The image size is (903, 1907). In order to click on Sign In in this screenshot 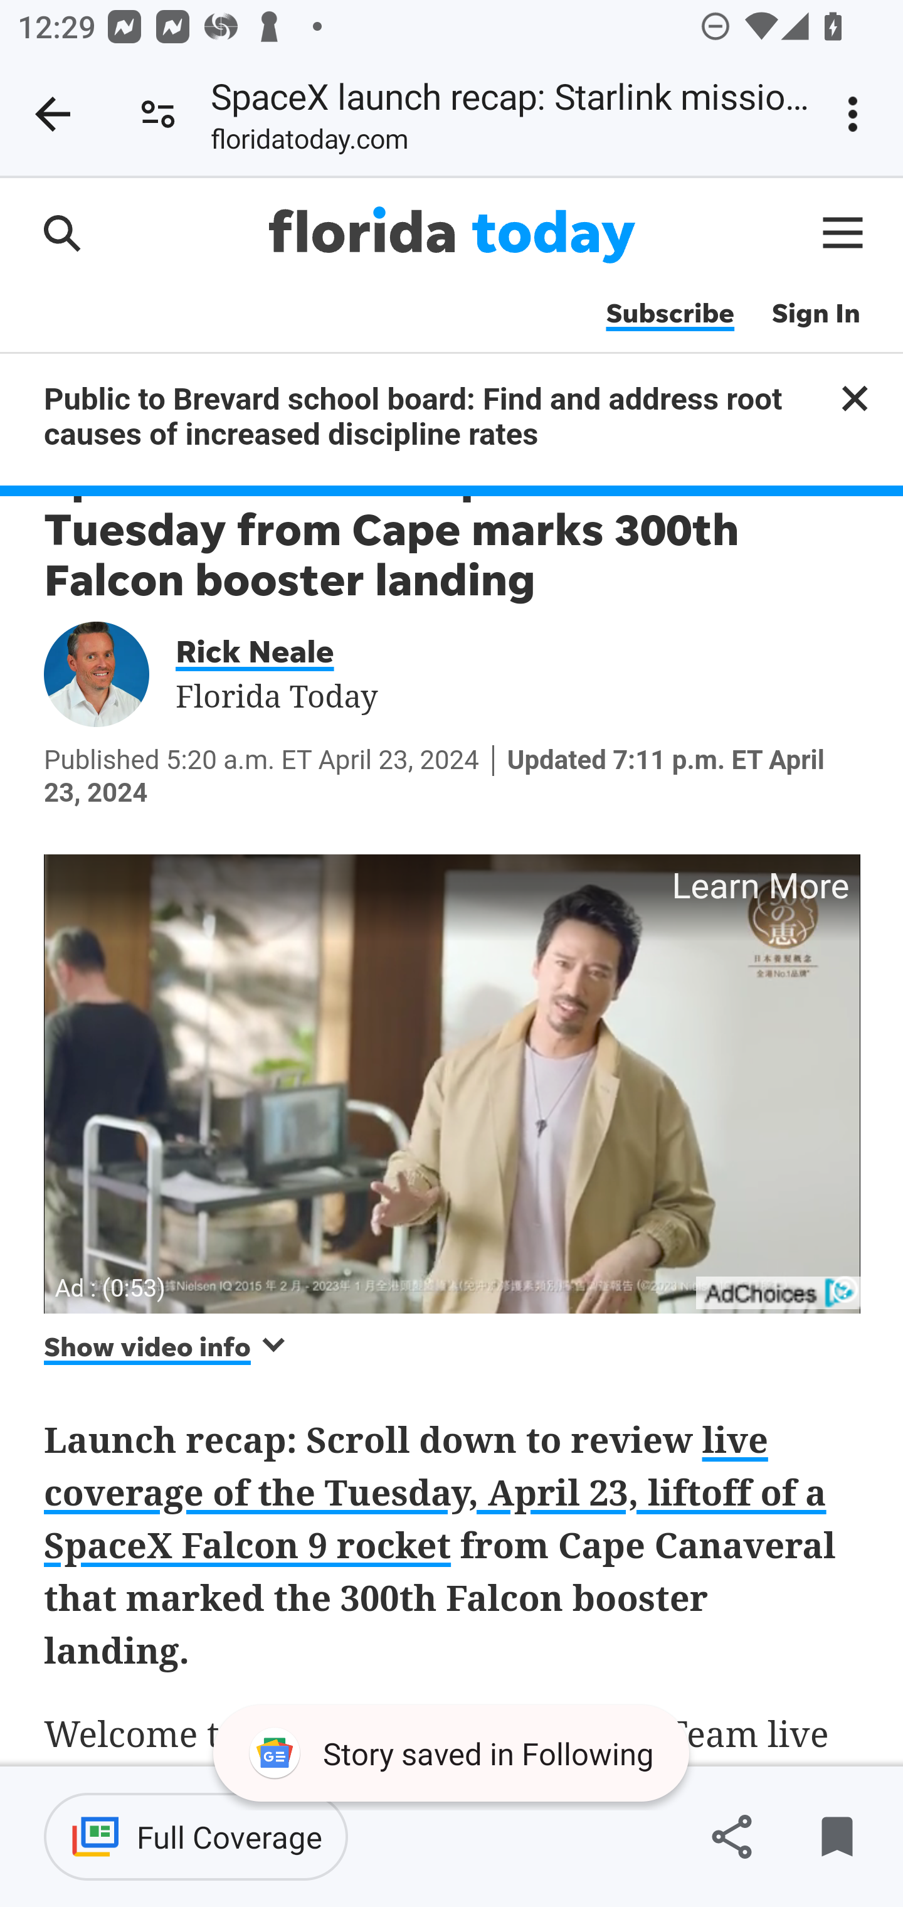, I will do `click(816, 314)`.